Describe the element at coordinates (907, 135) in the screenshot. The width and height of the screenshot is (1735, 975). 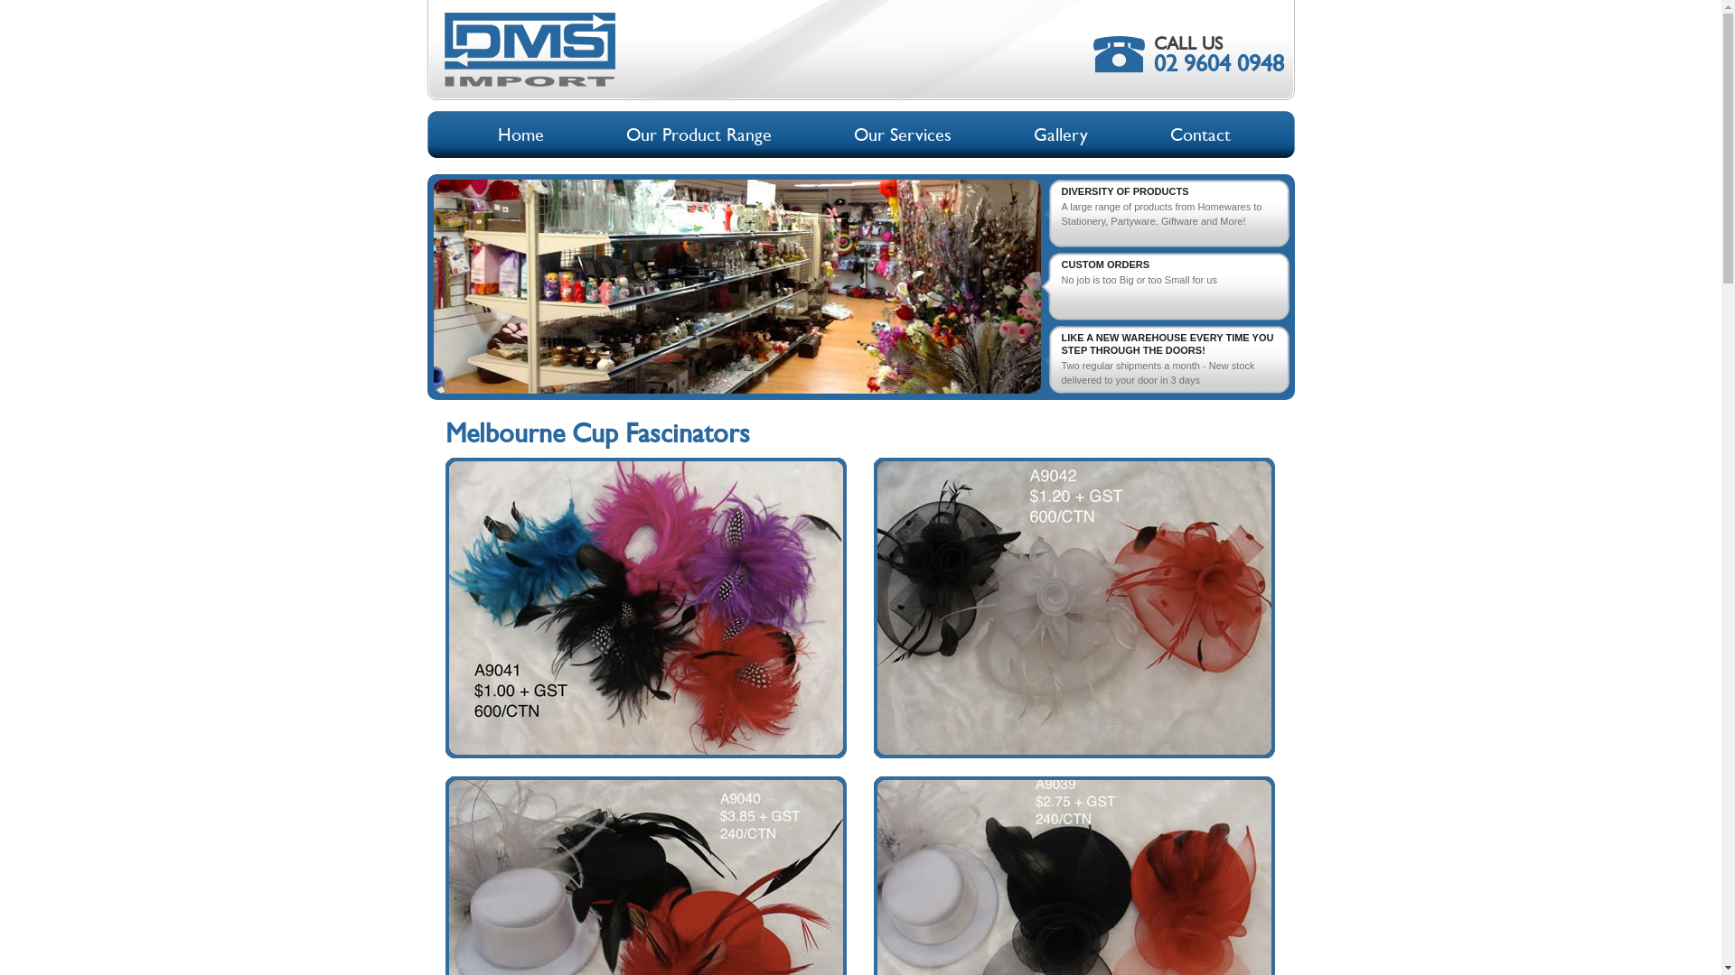
I see `Our Services` at that location.